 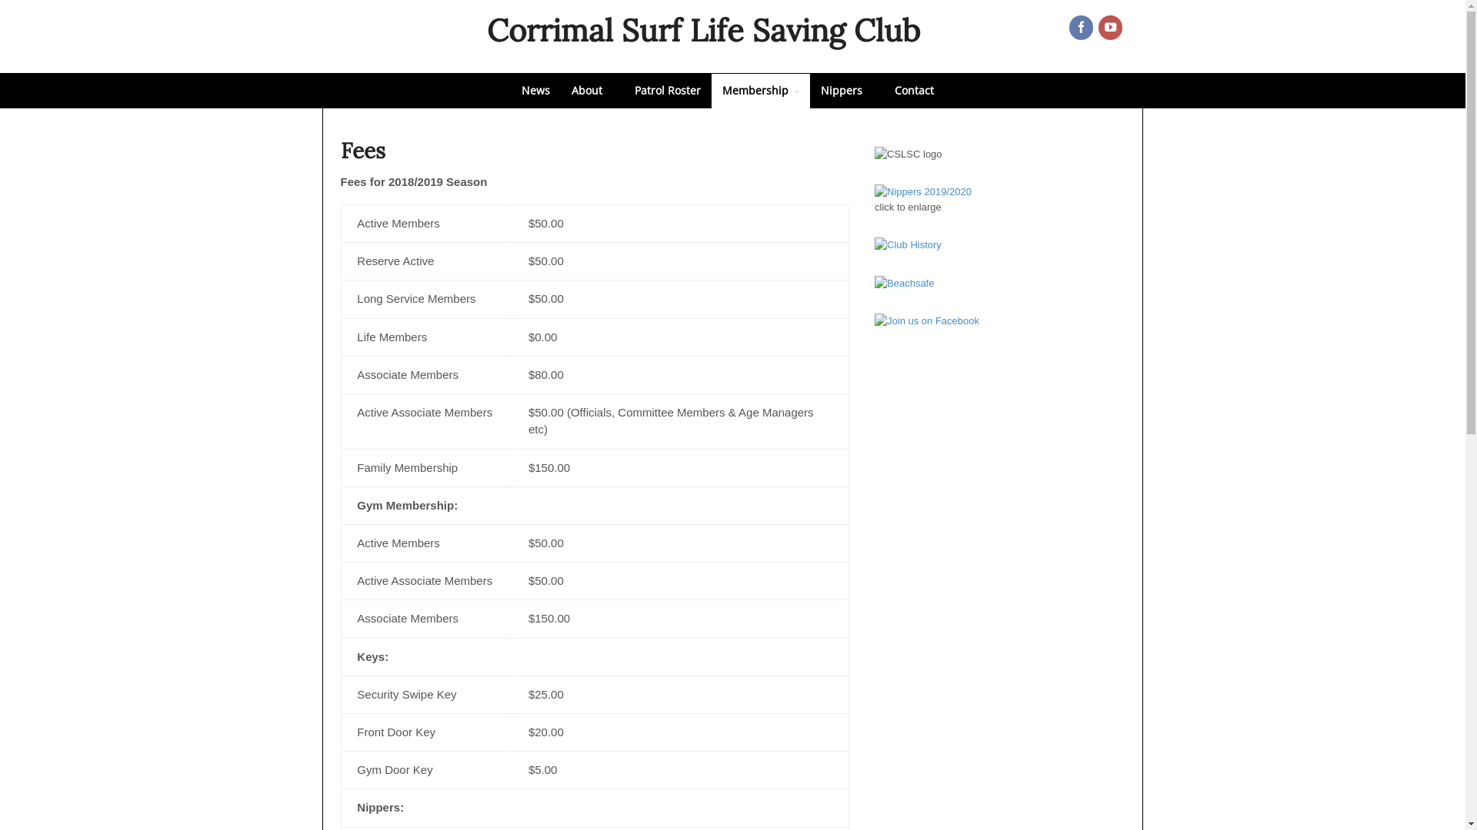 What do you see at coordinates (535, 91) in the screenshot?
I see `News` at bounding box center [535, 91].